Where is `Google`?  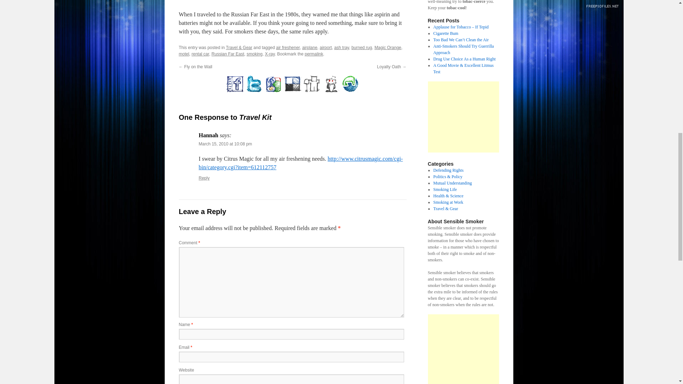
Google is located at coordinates (273, 84).